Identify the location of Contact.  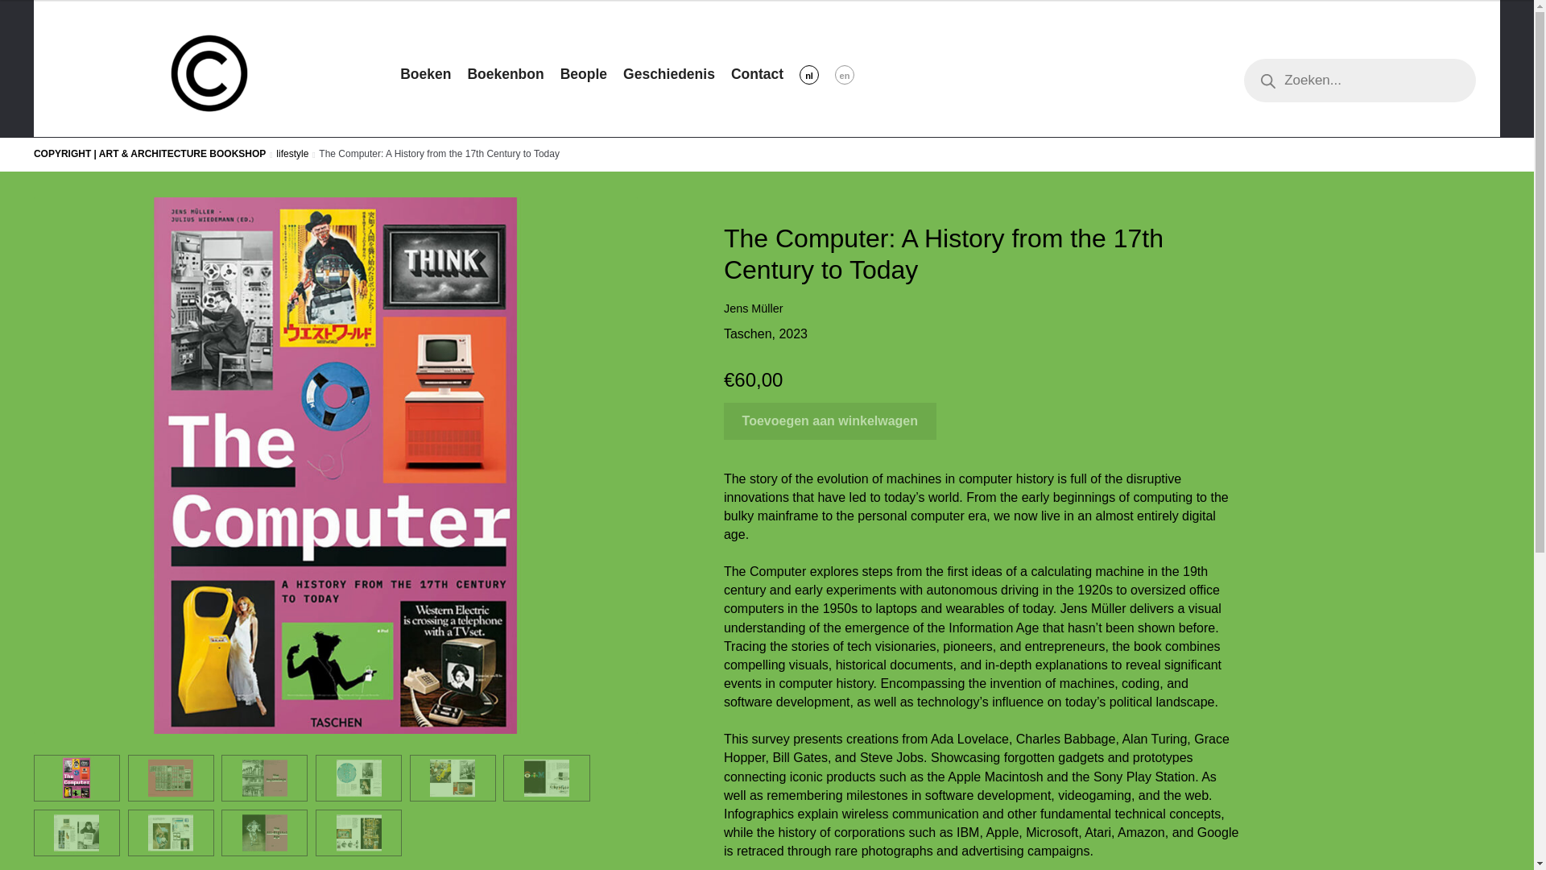
(765, 74).